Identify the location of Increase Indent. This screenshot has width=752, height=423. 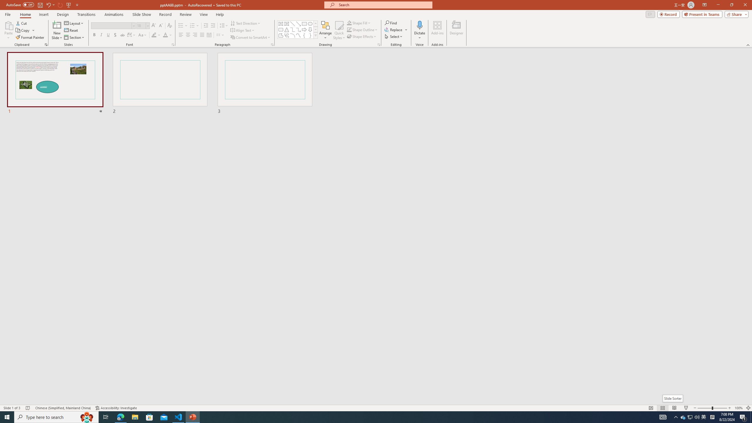
(213, 26).